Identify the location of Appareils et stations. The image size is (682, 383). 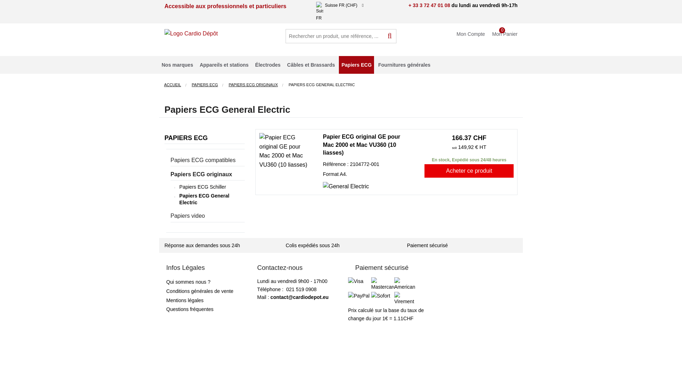
(224, 65).